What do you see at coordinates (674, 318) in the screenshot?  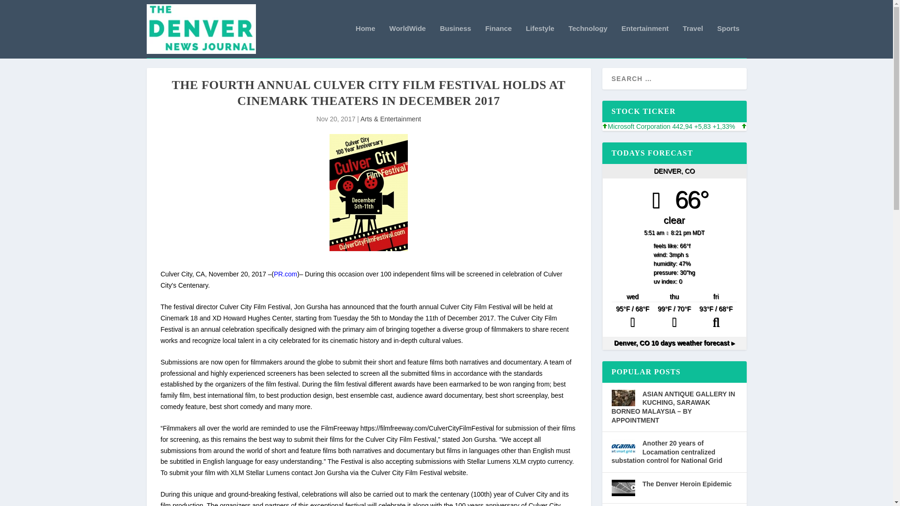 I see `Mostly Sunny` at bounding box center [674, 318].